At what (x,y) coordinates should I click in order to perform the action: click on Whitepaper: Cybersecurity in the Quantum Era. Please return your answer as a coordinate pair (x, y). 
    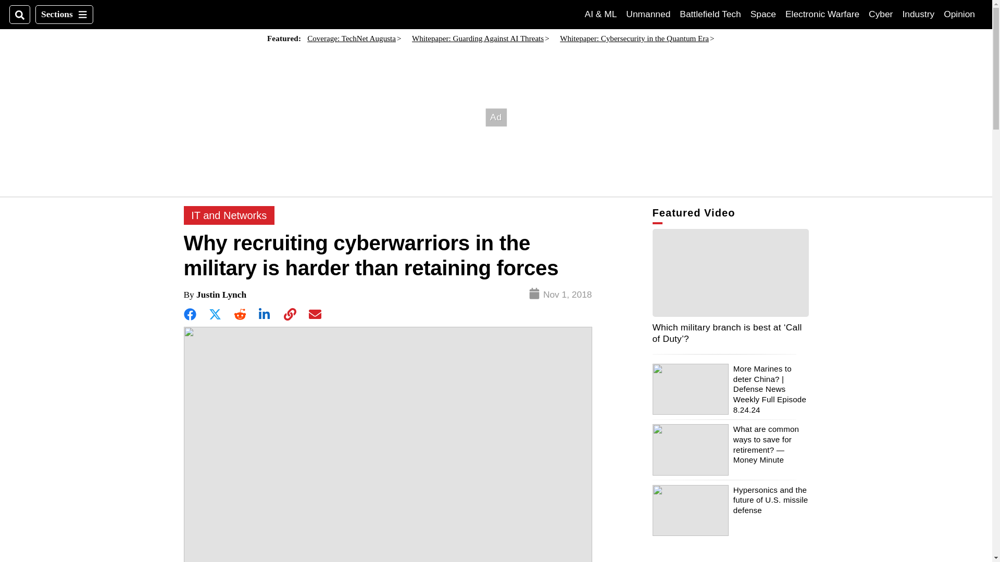
    Looking at the image, I should click on (634, 39).